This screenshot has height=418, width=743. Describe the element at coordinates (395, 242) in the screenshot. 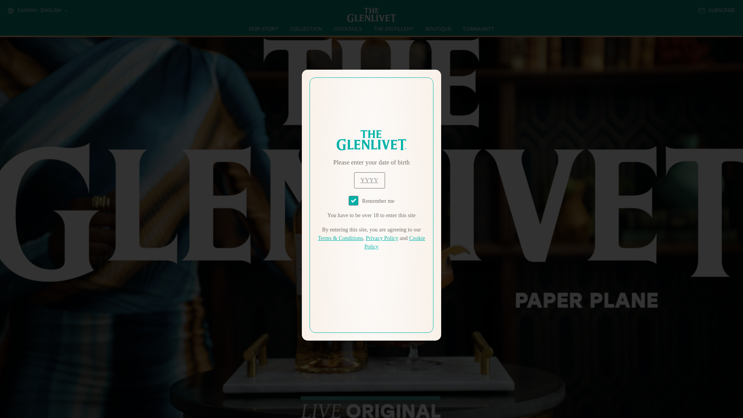

I see `Cookie Policy` at that location.